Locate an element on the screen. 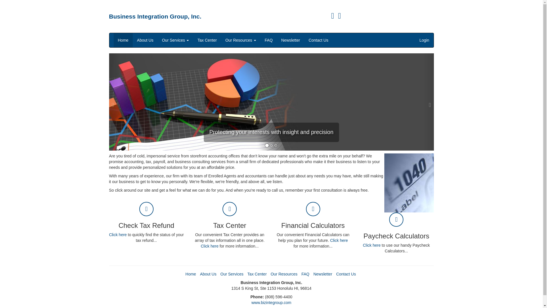  www.bizintegroup.com is located at coordinates (271, 303).